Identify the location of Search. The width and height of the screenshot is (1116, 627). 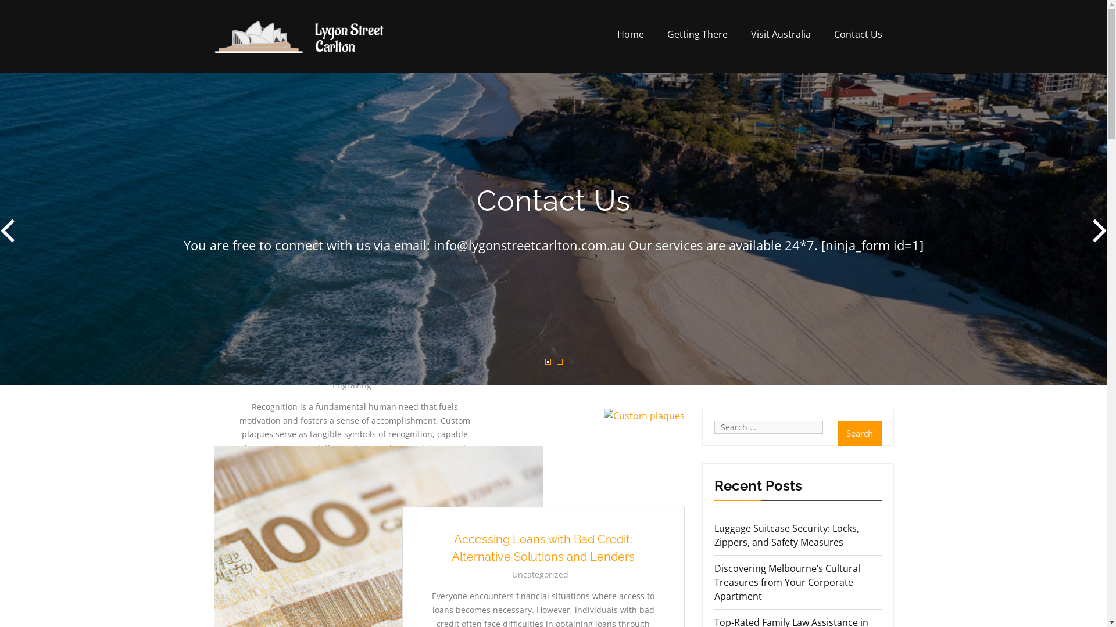
(859, 434).